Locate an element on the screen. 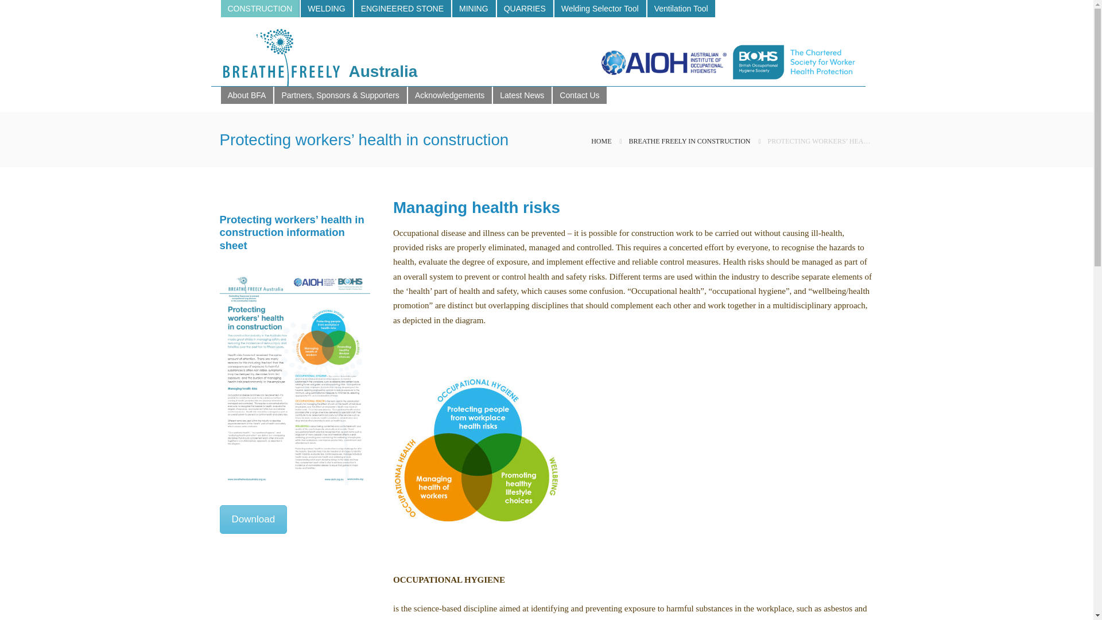 The image size is (1102, 620). HOME is located at coordinates (601, 141).